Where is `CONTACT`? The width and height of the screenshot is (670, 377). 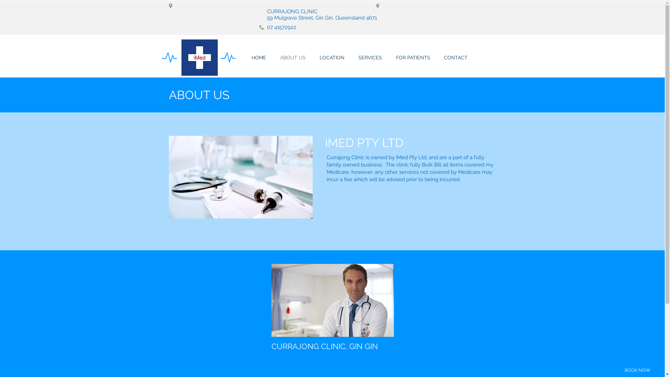 CONTACT is located at coordinates (456, 58).